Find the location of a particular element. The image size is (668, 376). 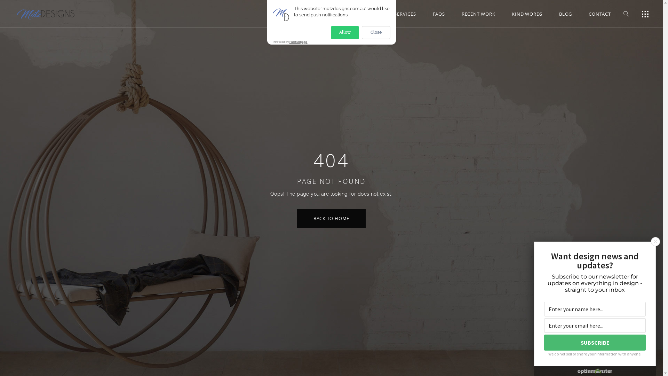

BACK TO HOME is located at coordinates (331, 219).